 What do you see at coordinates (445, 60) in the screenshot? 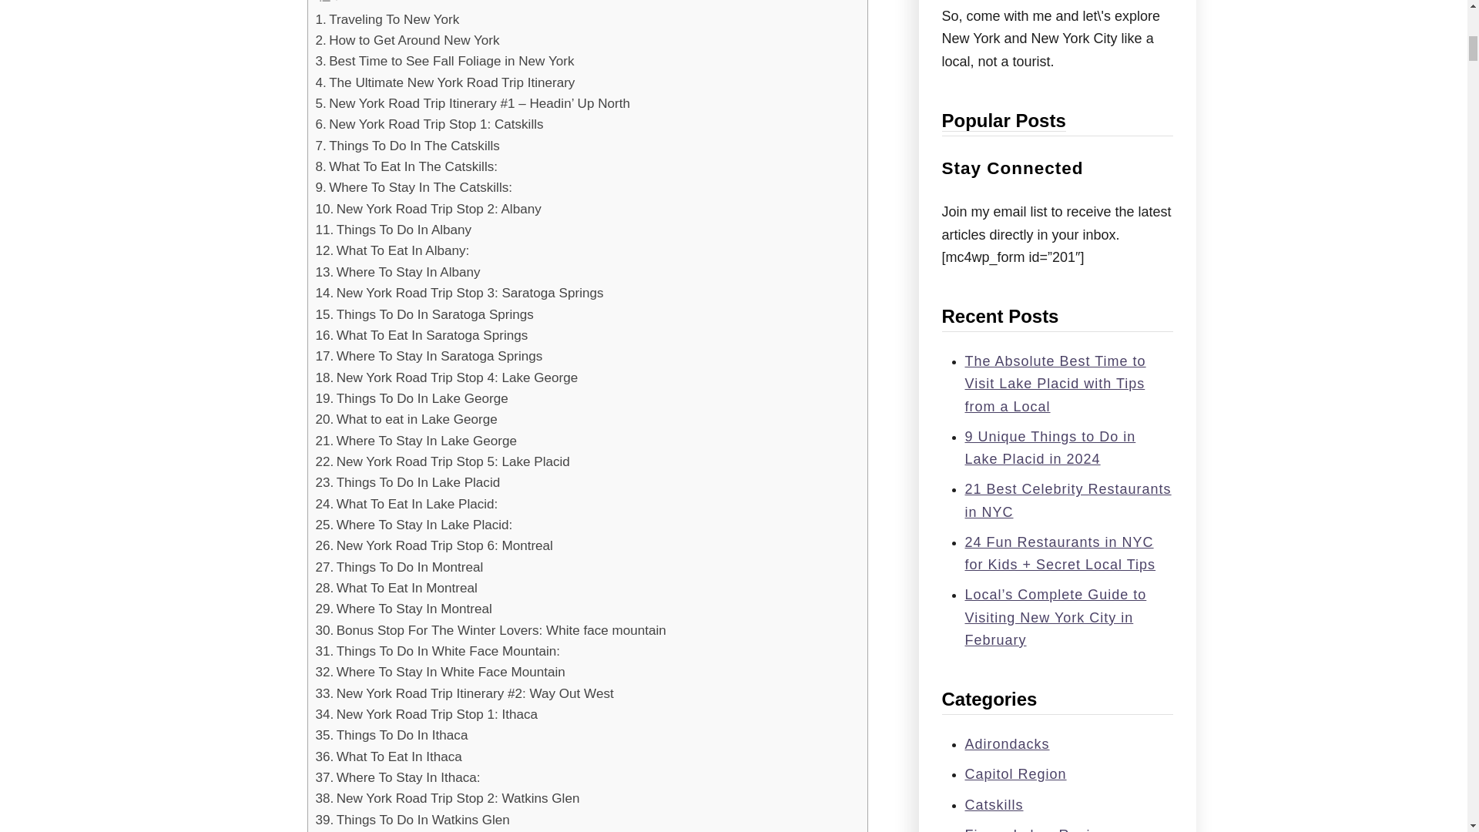
I see `Best Time to See Fall Foliage in New York` at bounding box center [445, 60].